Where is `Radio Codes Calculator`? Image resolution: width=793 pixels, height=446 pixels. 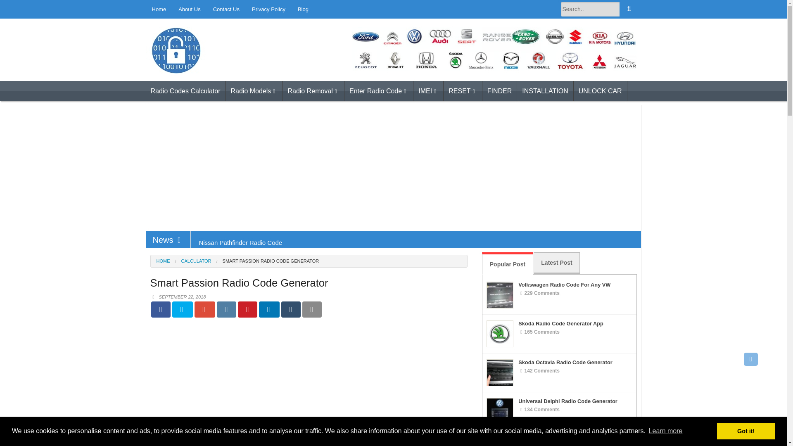 Radio Codes Calculator is located at coordinates (185, 91).